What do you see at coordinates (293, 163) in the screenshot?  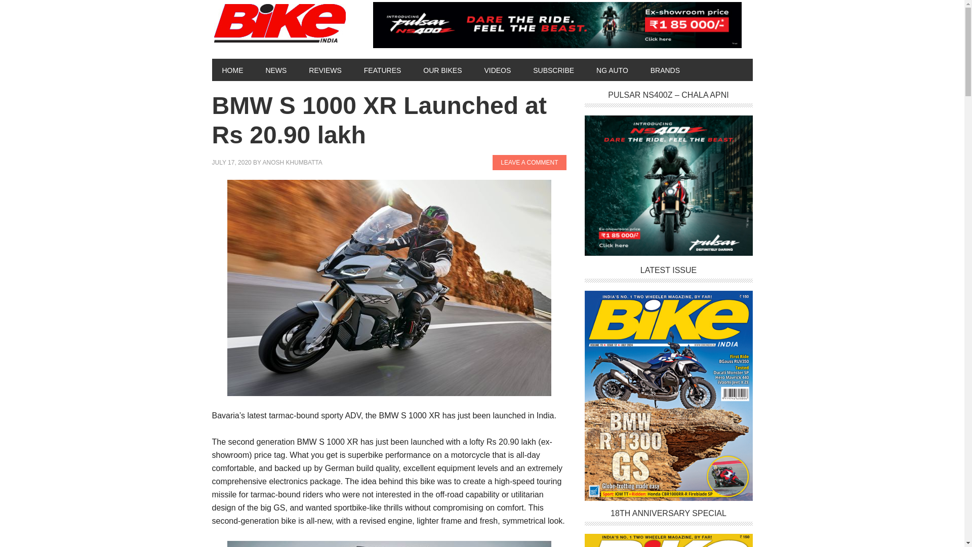 I see `ANOSH KHUMBATTA` at bounding box center [293, 163].